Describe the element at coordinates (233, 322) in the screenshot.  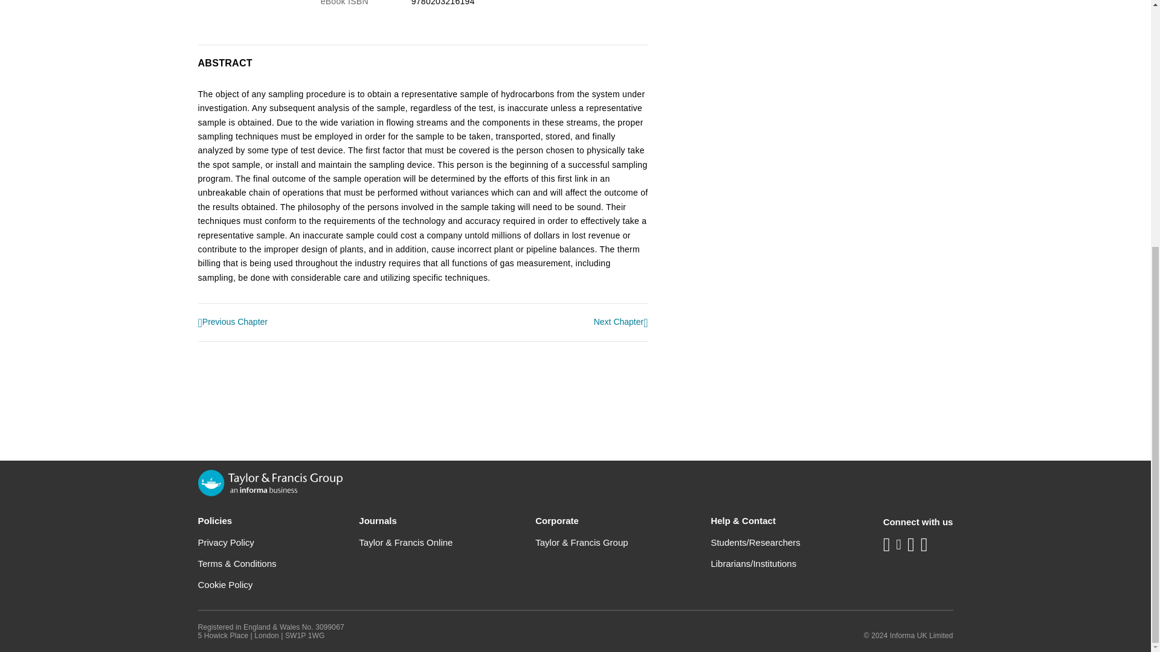
I see `Previous Chapter` at that location.